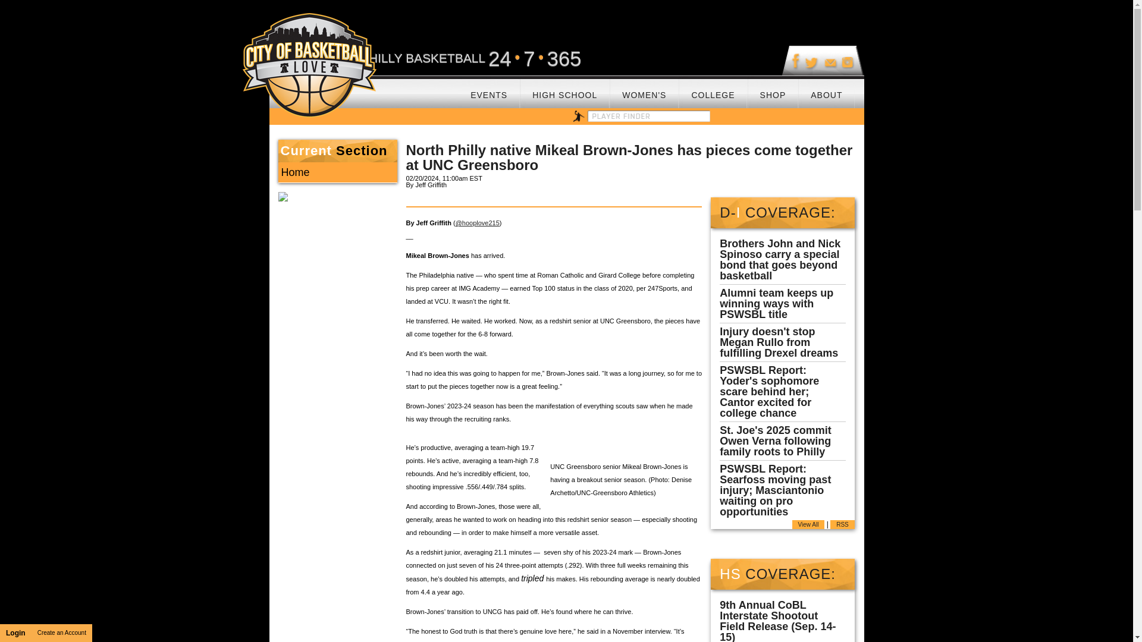 This screenshot has height=642, width=1142. Describe the element at coordinates (644, 91) in the screenshot. I see `click to go to 'Women's Coverage'` at that location.